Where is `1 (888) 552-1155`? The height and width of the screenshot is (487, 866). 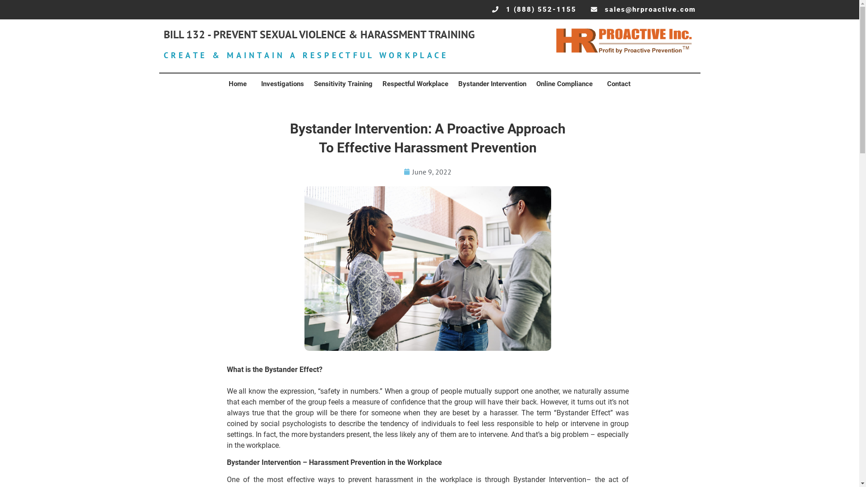 1 (888) 552-1155 is located at coordinates (534, 10).